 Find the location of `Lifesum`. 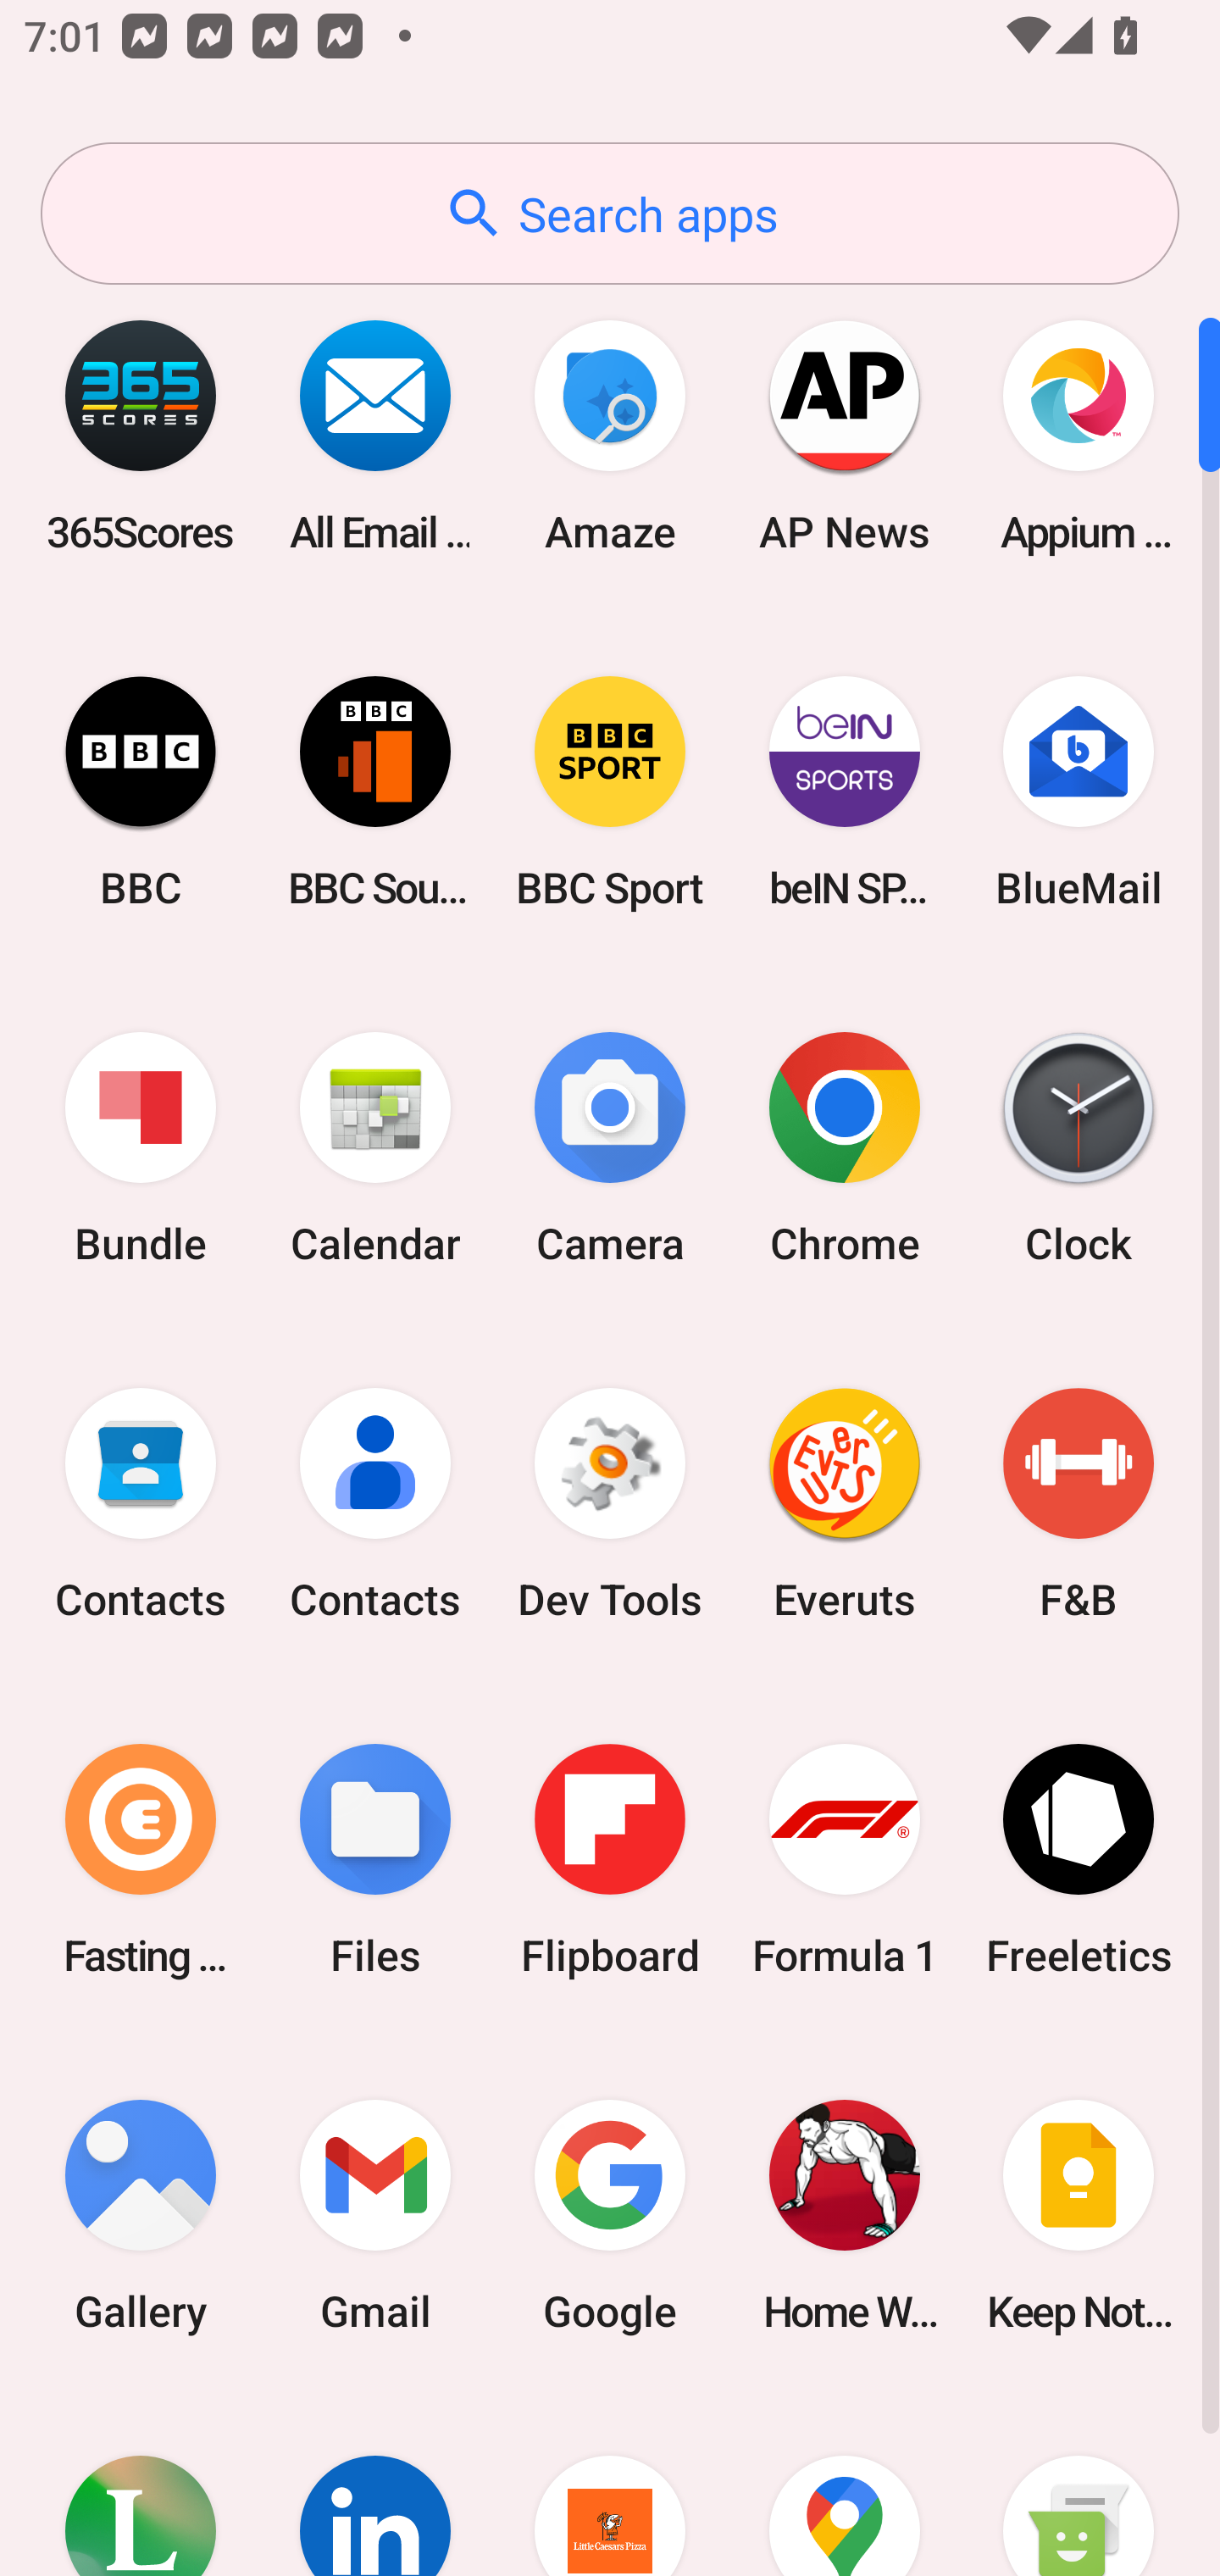

Lifesum is located at coordinates (141, 2484).